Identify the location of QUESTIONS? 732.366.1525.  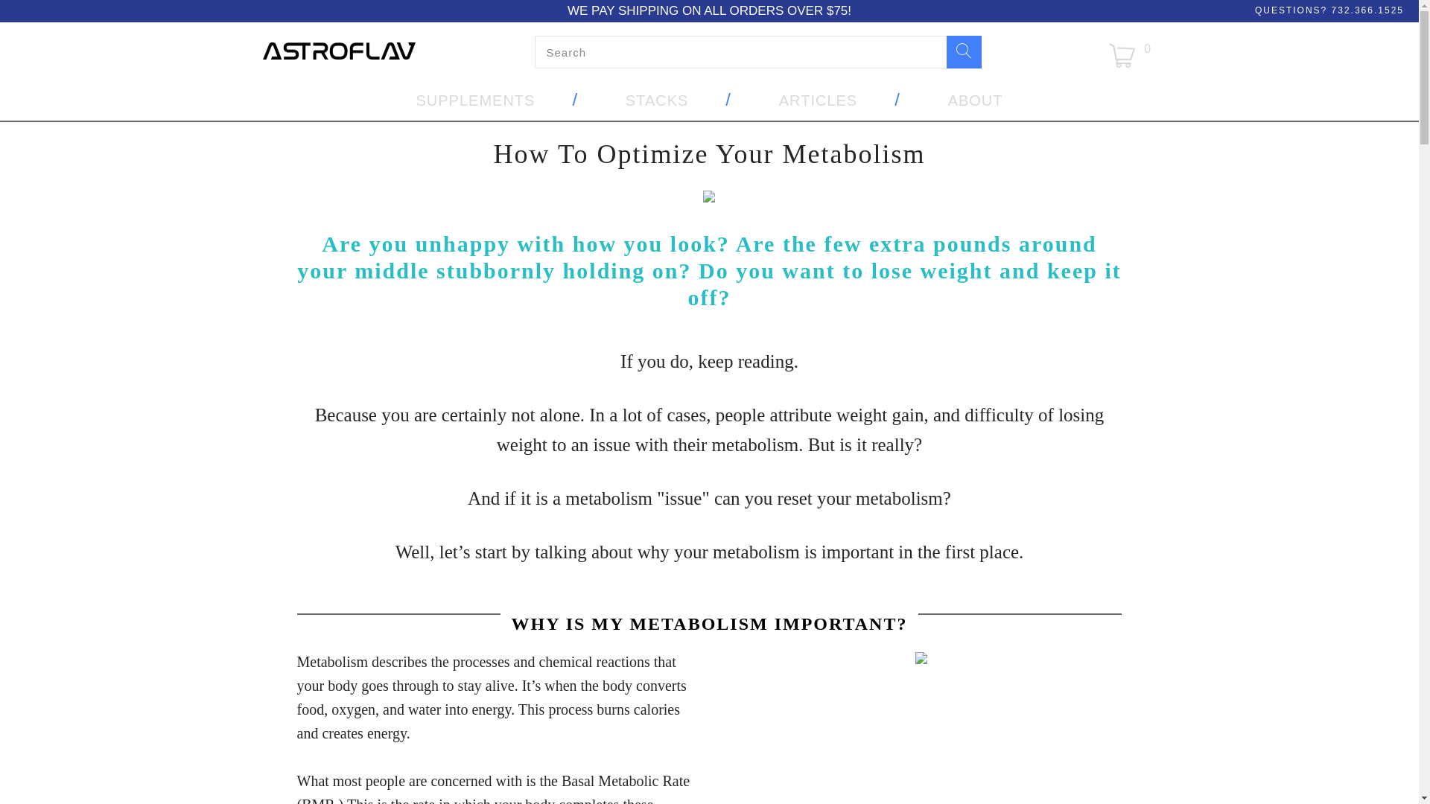
(1329, 10).